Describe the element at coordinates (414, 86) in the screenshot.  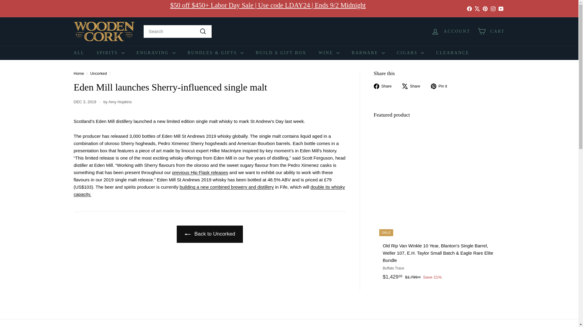
I see `Tweet on Twitter` at that location.